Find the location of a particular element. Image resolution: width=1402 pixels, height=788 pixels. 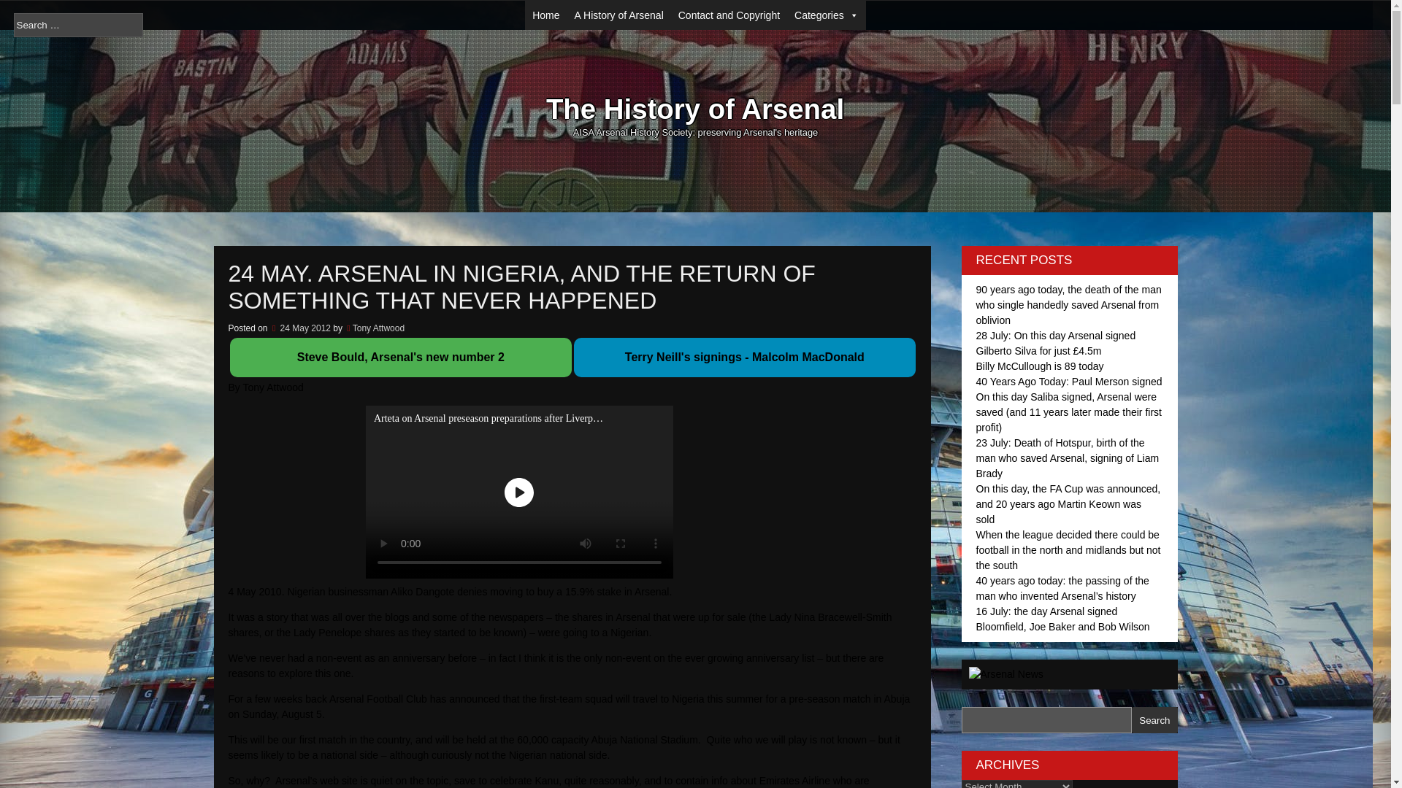

Home is located at coordinates (545, 15).